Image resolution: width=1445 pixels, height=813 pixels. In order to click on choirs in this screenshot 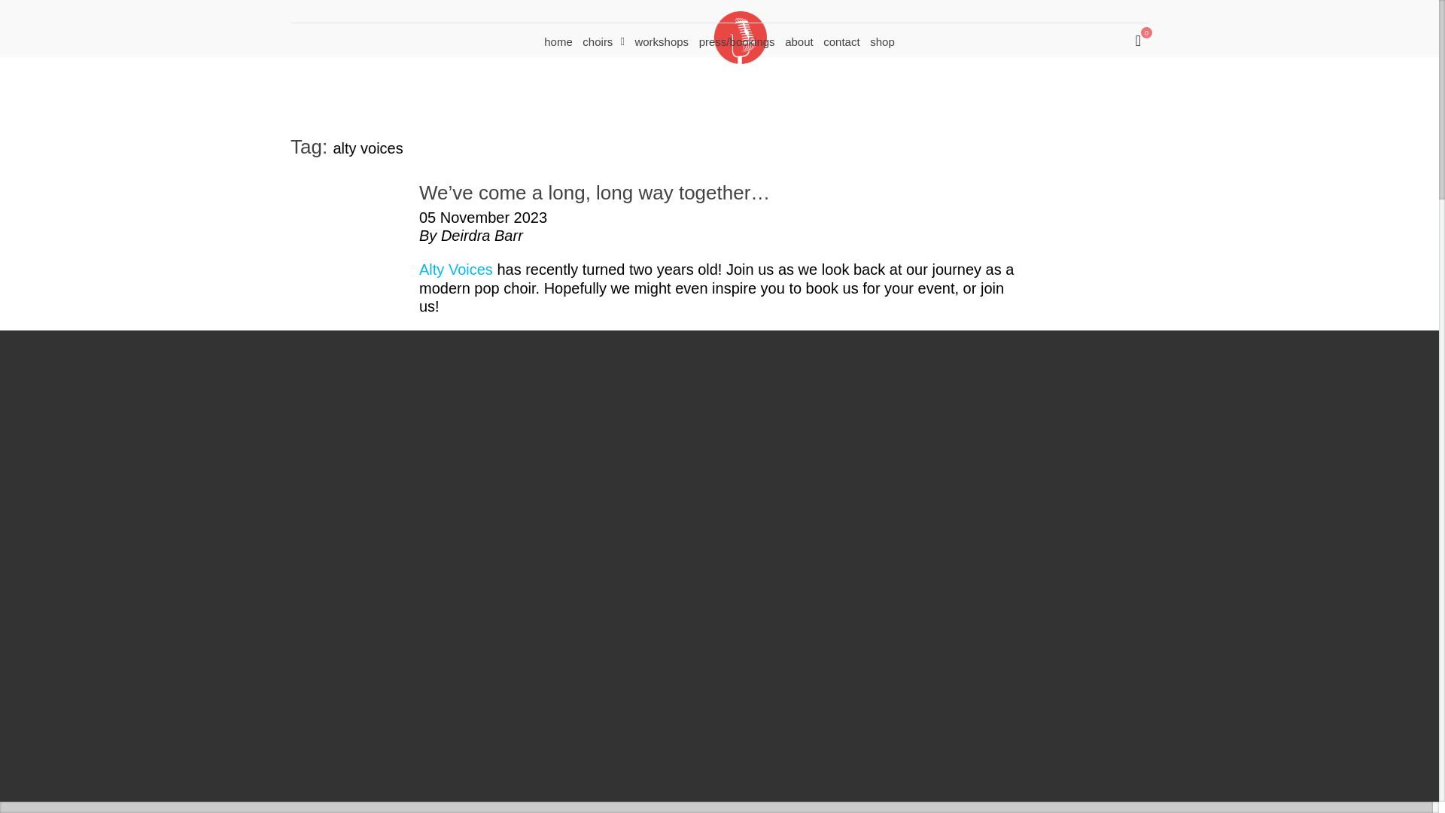, I will do `click(603, 40)`.